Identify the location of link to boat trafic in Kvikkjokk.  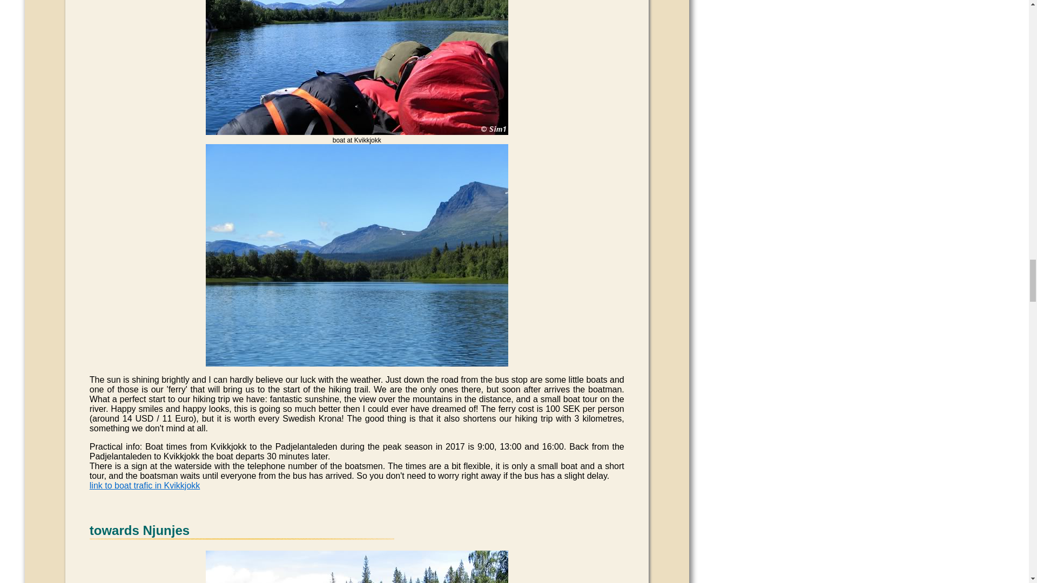
(145, 486).